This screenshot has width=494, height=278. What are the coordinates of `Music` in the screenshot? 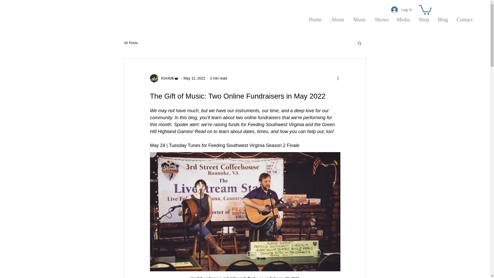 It's located at (359, 17).